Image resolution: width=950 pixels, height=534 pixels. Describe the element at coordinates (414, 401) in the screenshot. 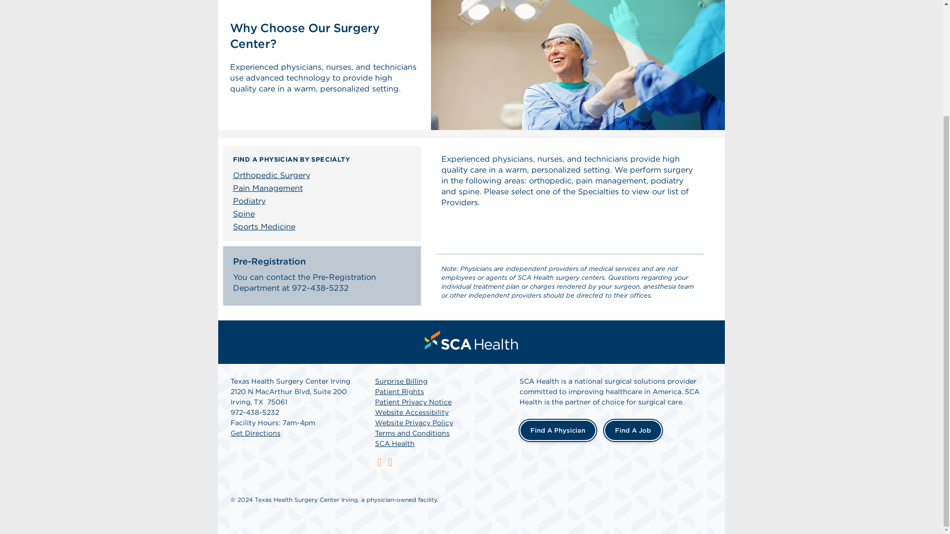

I see `Patient Privacy Notice` at that location.